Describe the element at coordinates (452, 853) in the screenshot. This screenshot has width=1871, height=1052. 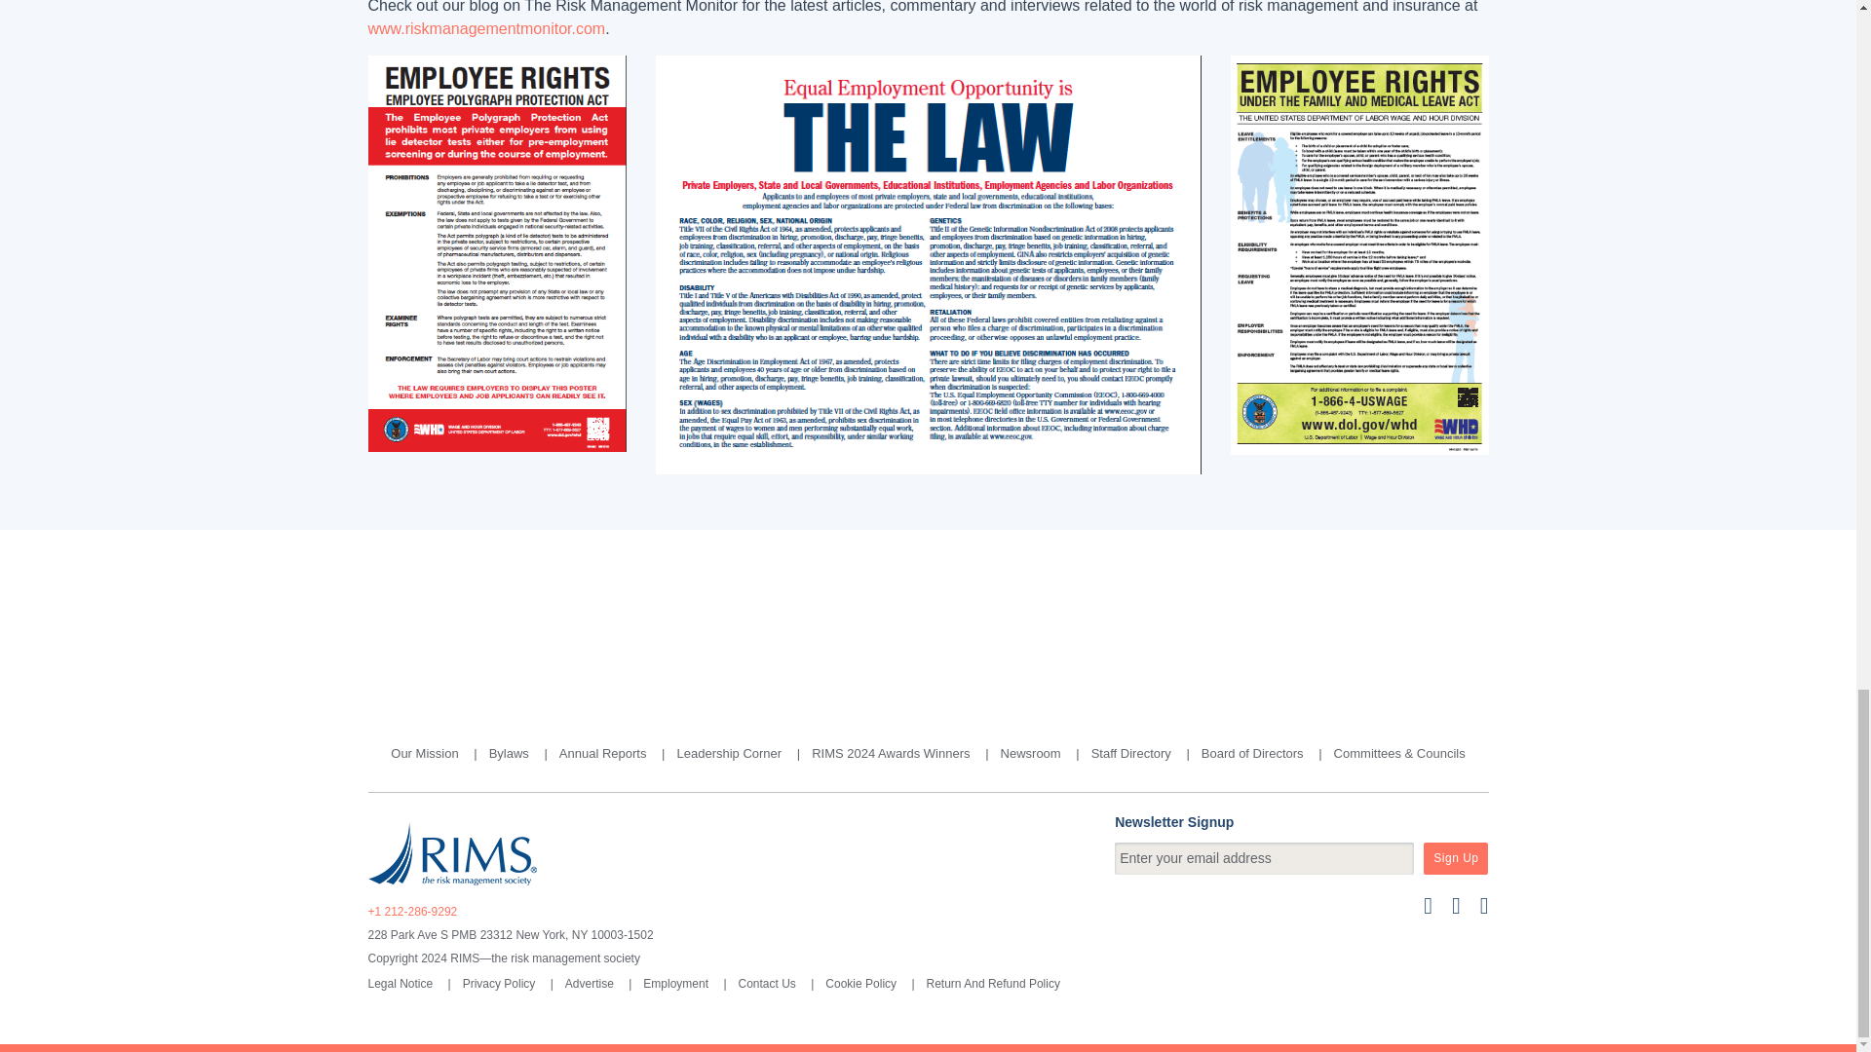
I see `RIMS, the risk management society` at that location.